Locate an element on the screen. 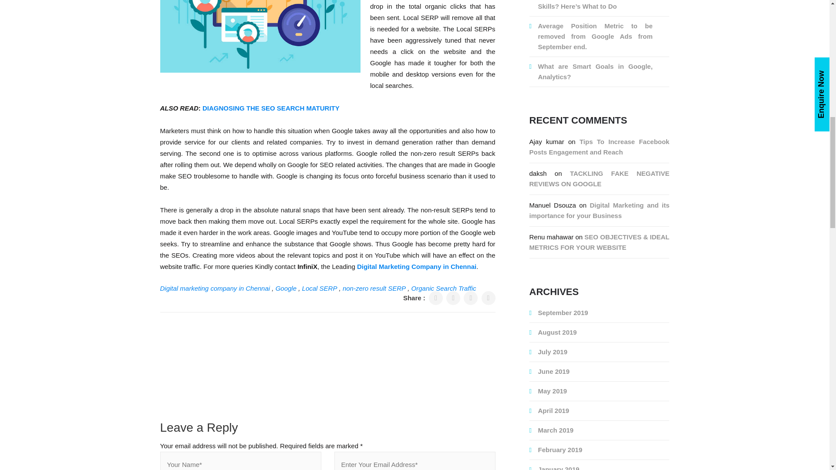 The height and width of the screenshot is (470, 836). Google is located at coordinates (286, 288).